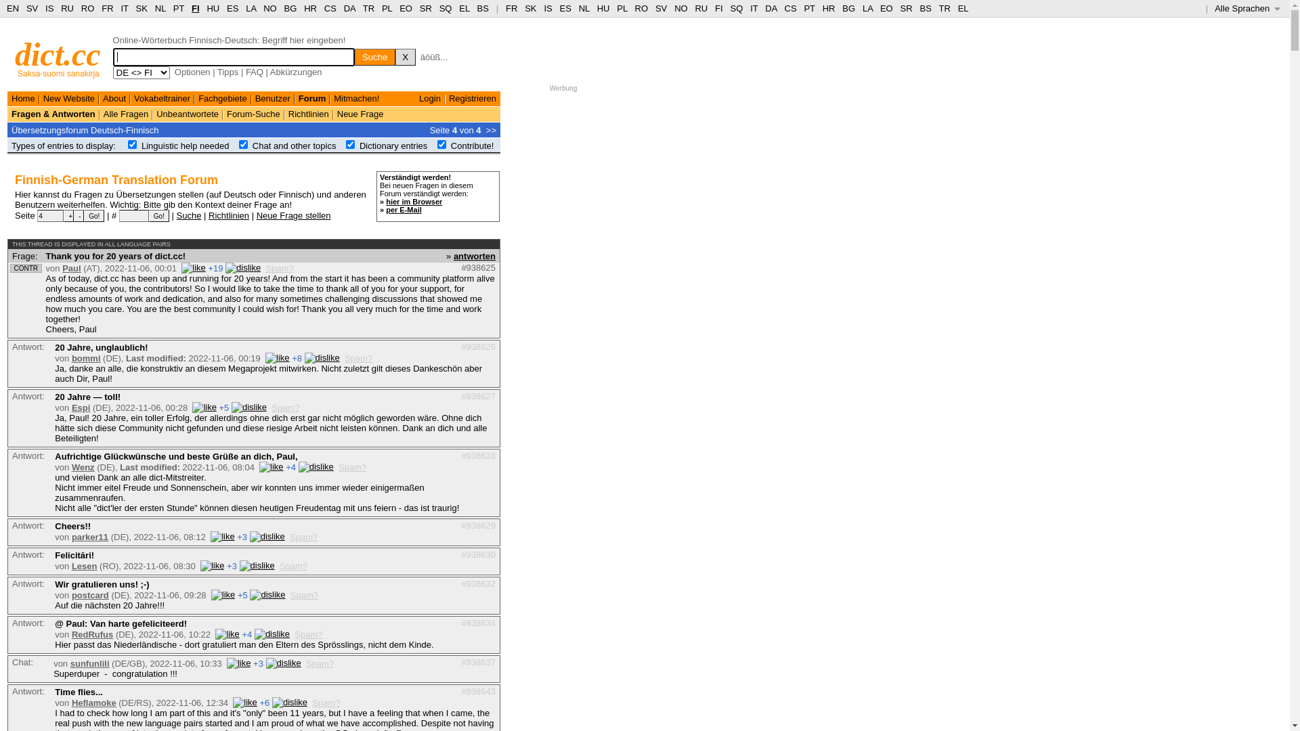  What do you see at coordinates (478, 623) in the screenshot?
I see `#938634` at bounding box center [478, 623].